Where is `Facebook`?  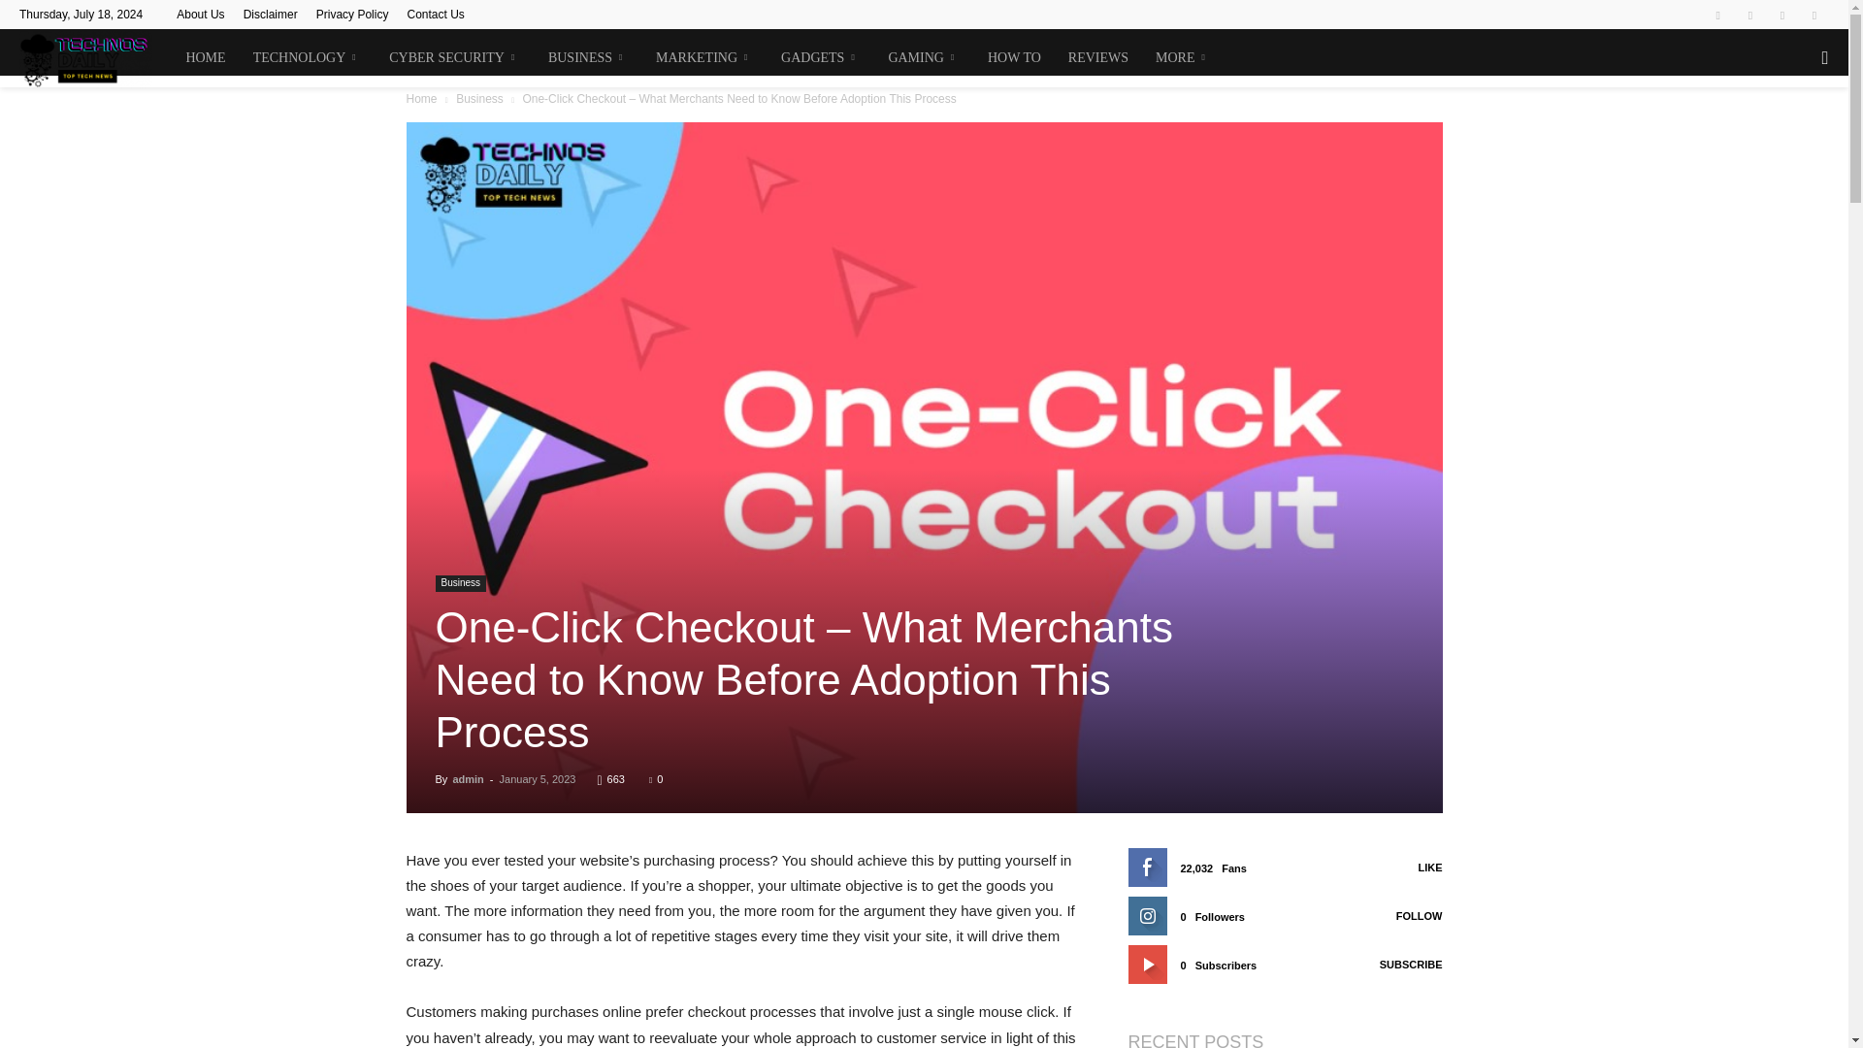 Facebook is located at coordinates (1717, 15).